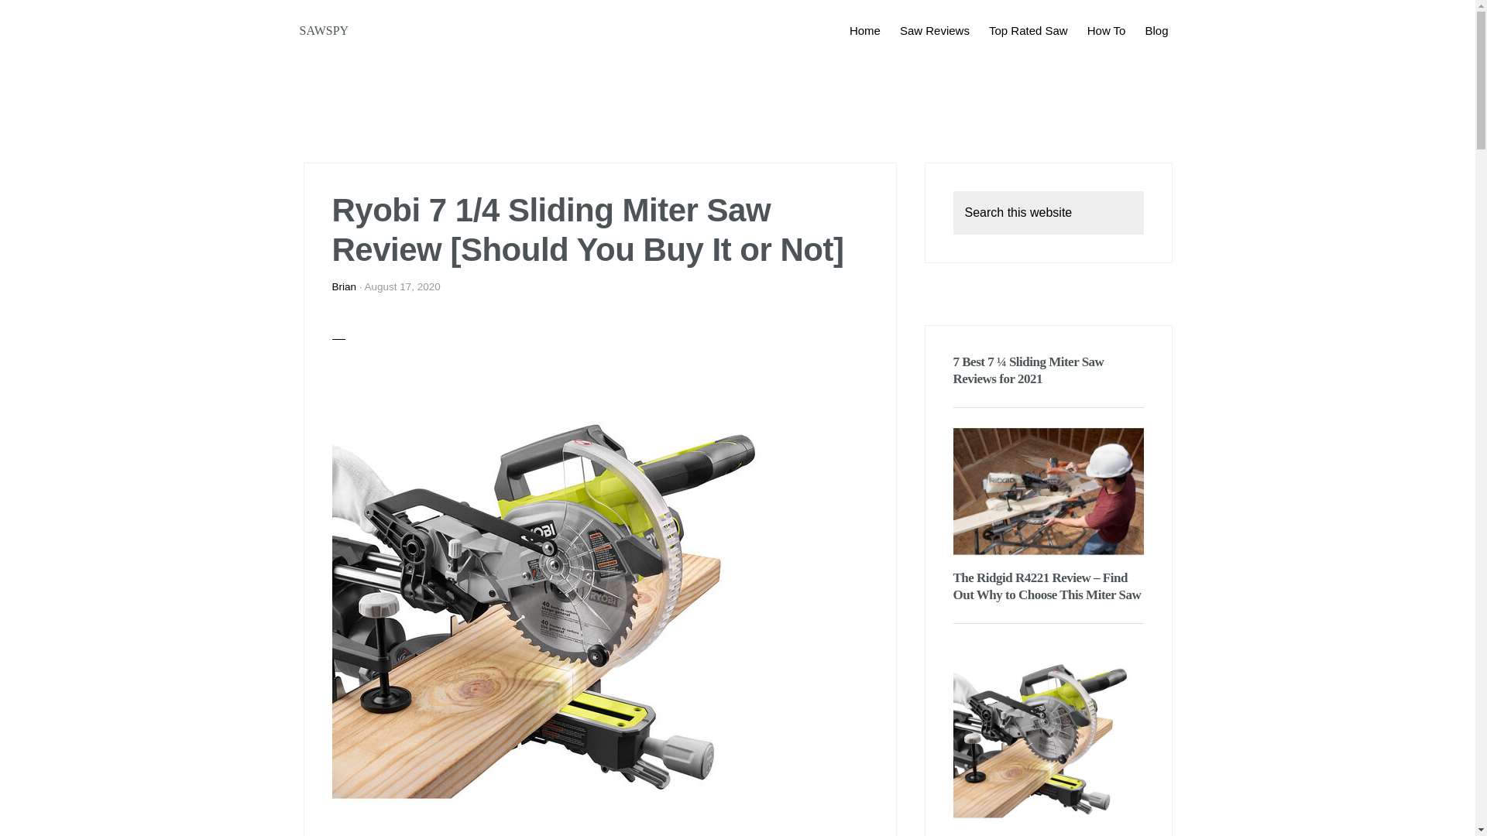 Image resolution: width=1487 pixels, height=836 pixels. Describe the element at coordinates (323, 30) in the screenshot. I see `SAWSPY` at that location.